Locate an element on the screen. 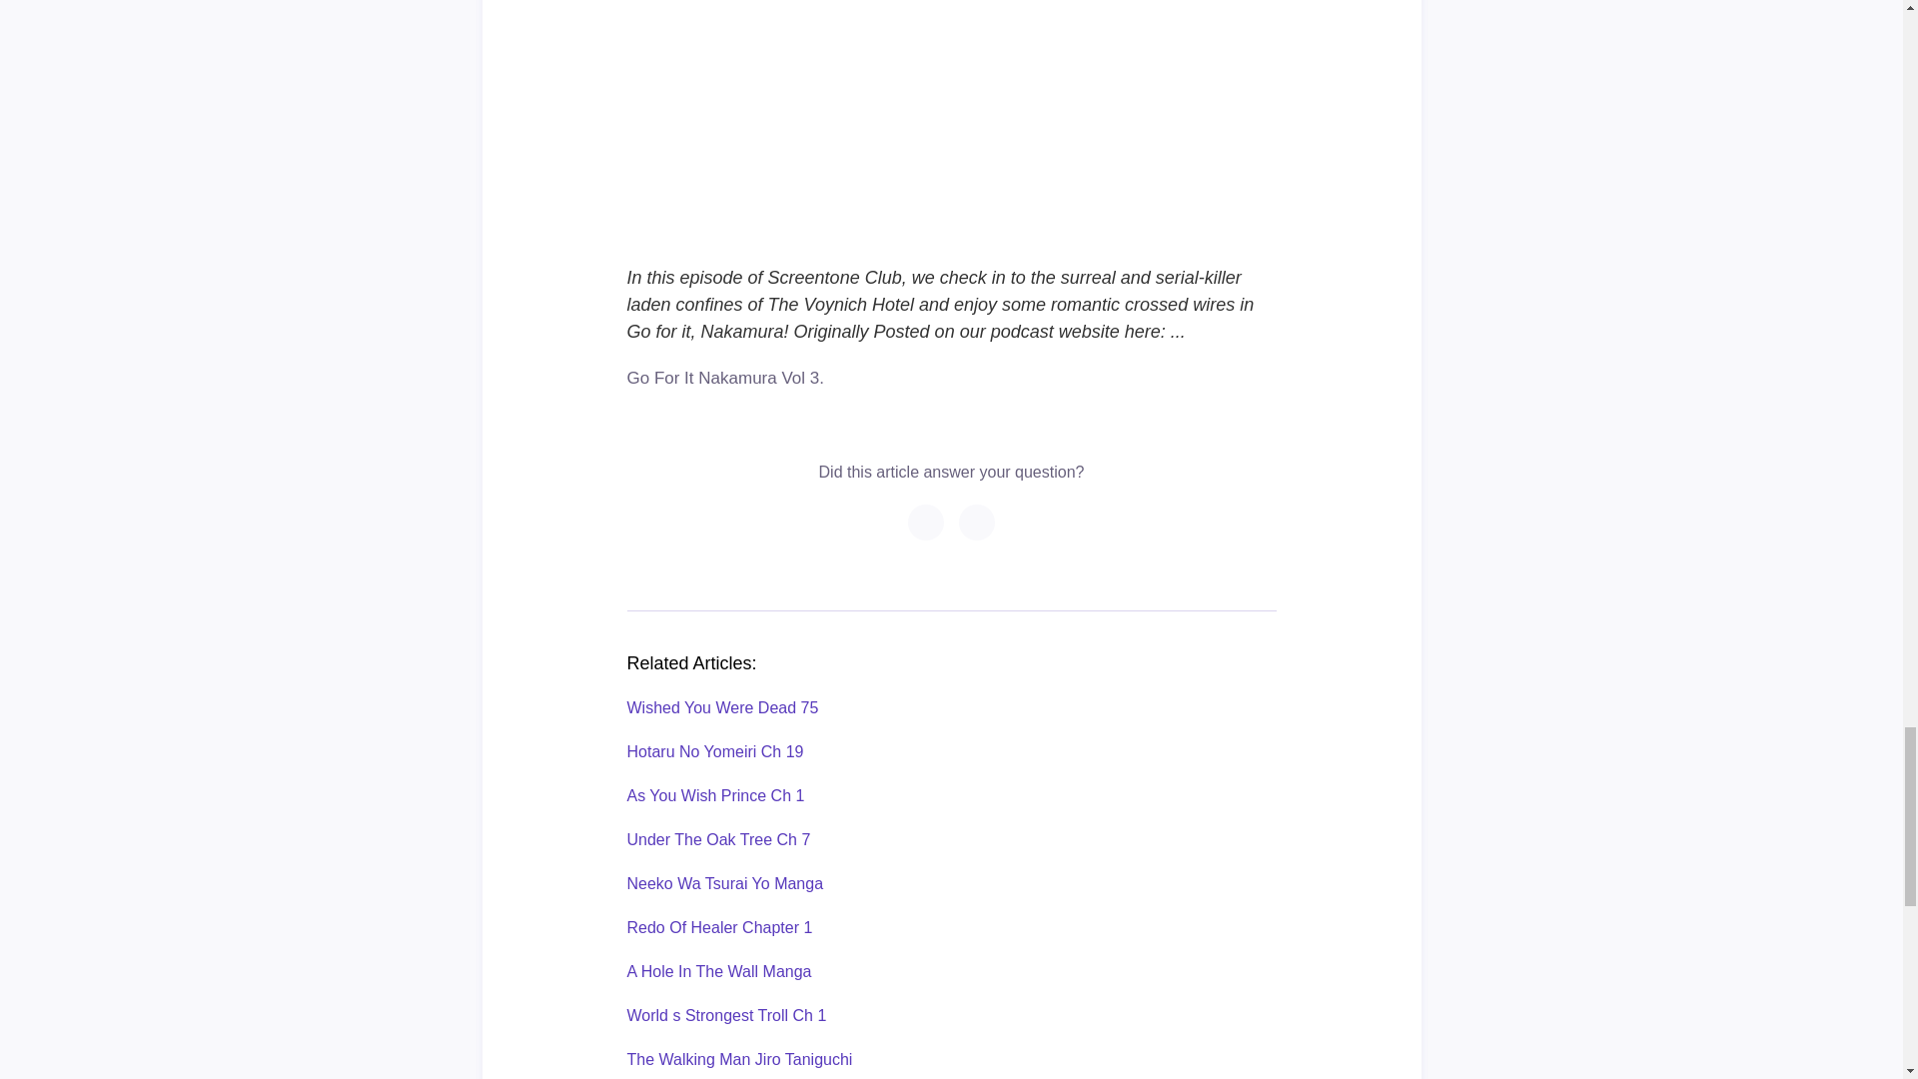 The height and width of the screenshot is (1079, 1918). Like is located at coordinates (977, 522).